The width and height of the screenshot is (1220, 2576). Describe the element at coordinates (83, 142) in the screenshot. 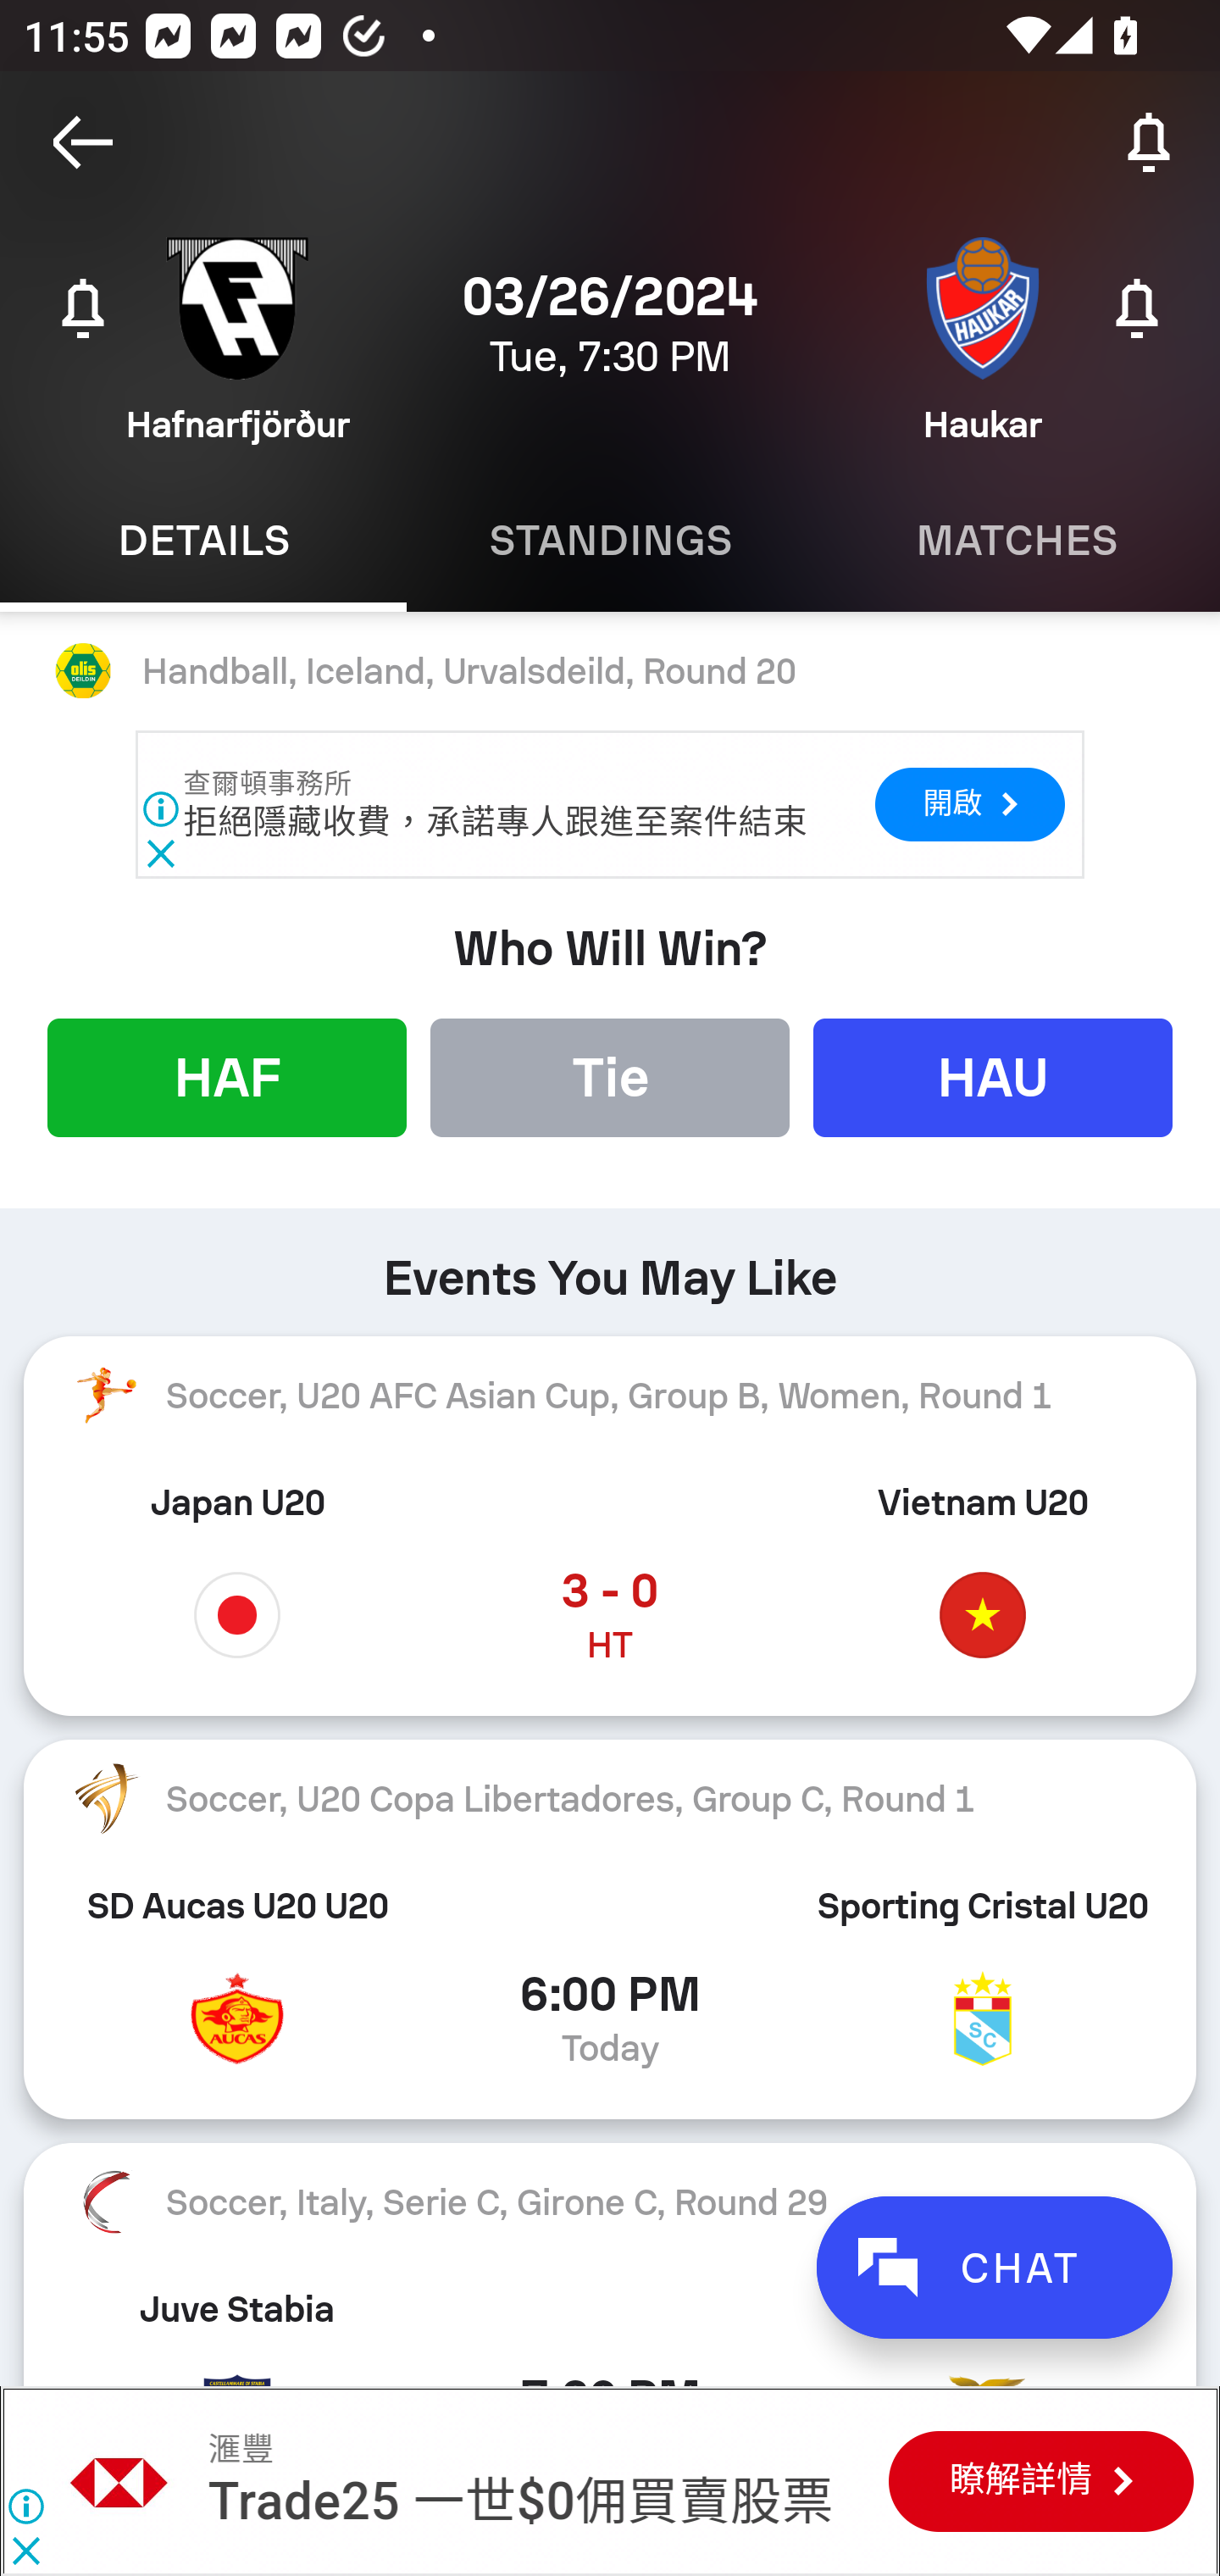

I see `Navigate up` at that location.